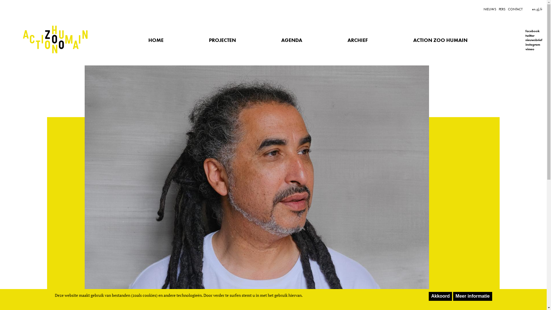  I want to click on ARCHIEF, so click(358, 40).